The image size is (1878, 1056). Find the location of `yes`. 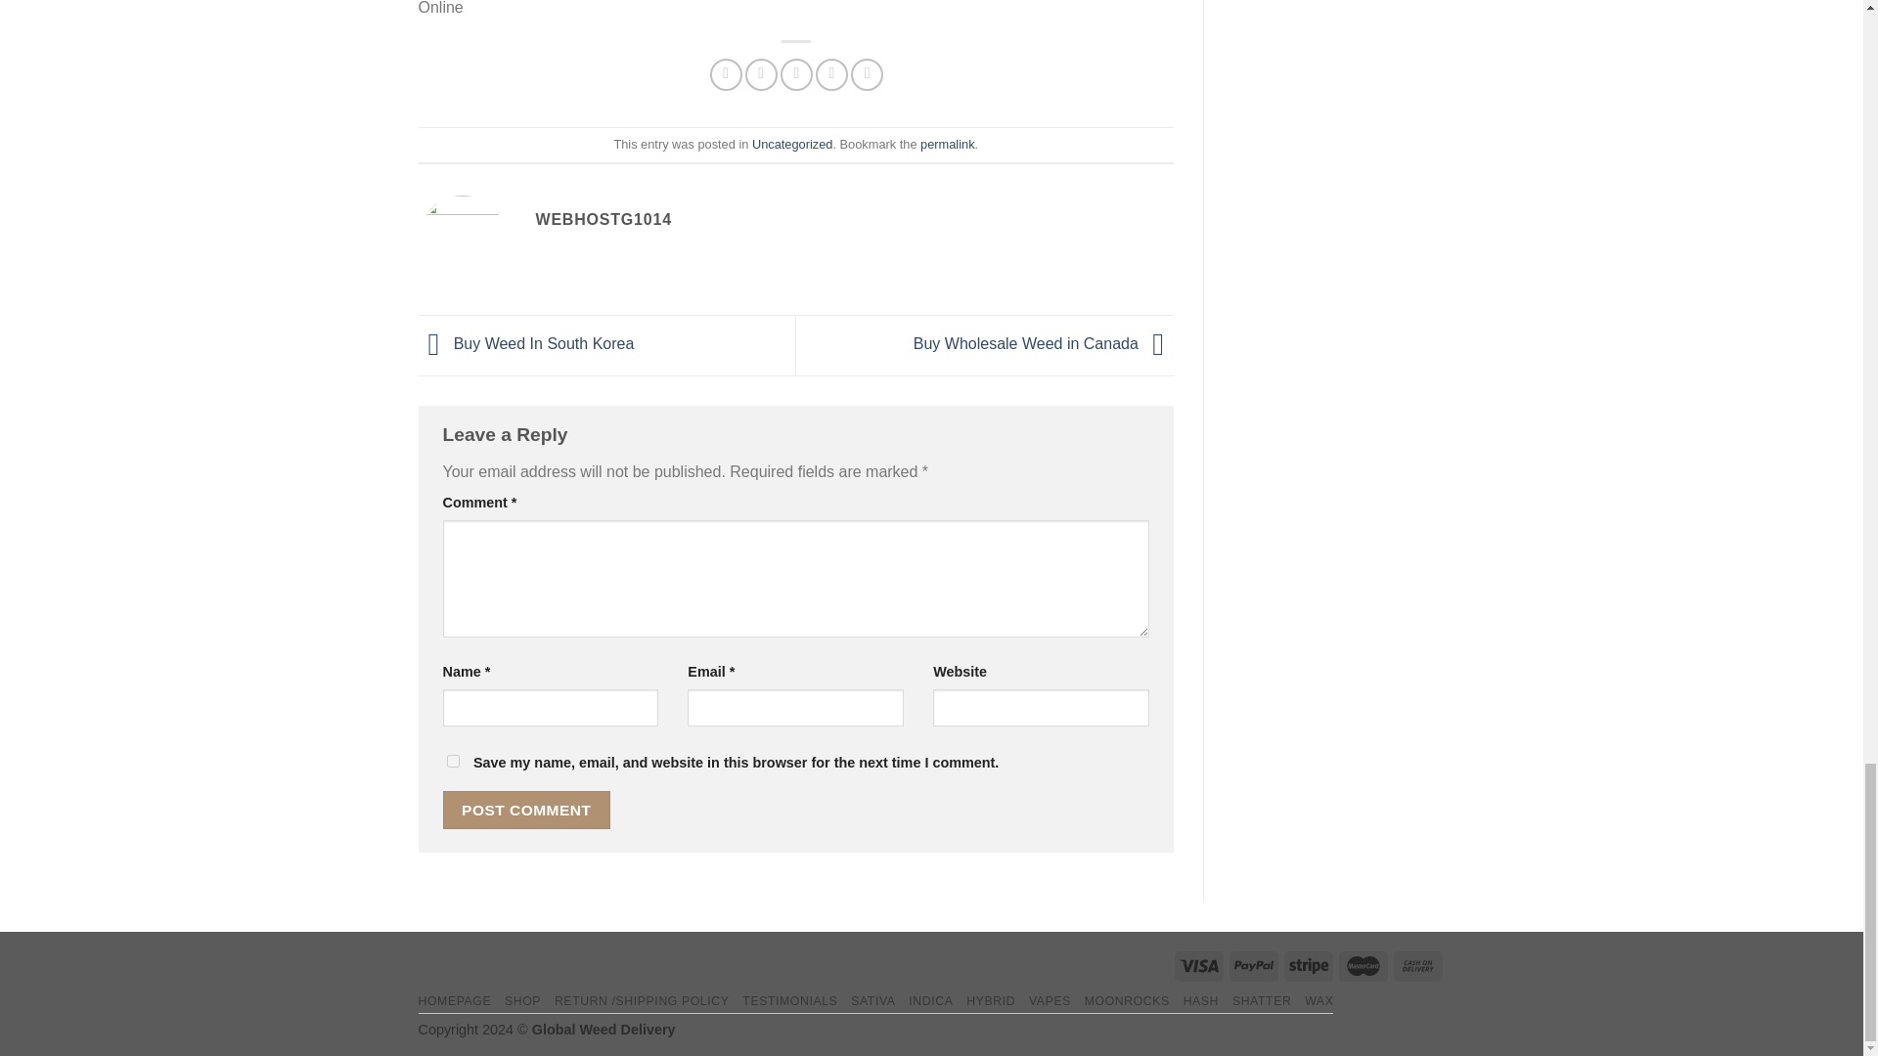

yes is located at coordinates (452, 761).